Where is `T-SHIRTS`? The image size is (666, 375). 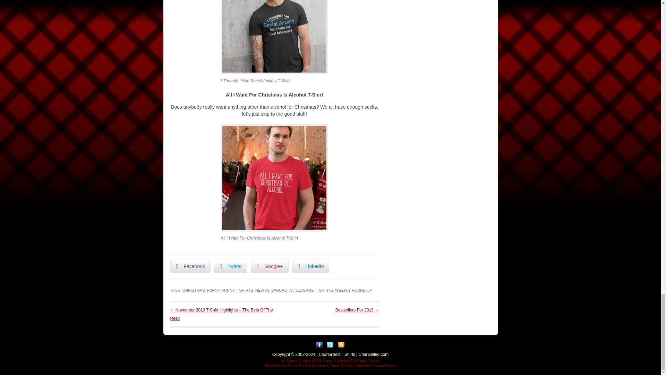
T-SHIRTS is located at coordinates (324, 290).